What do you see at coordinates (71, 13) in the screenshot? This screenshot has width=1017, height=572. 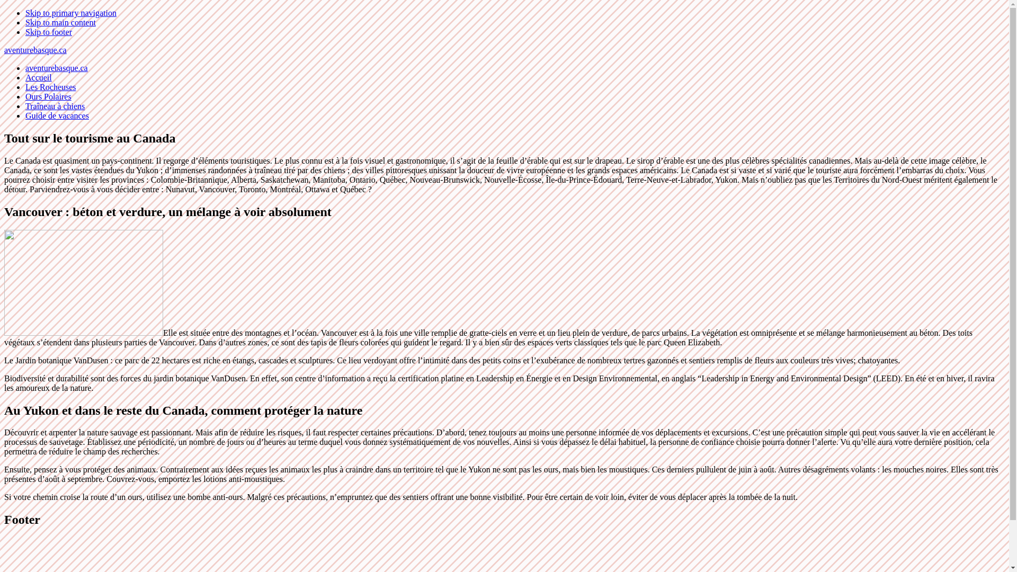 I see `Skip to primary navigation` at bounding box center [71, 13].